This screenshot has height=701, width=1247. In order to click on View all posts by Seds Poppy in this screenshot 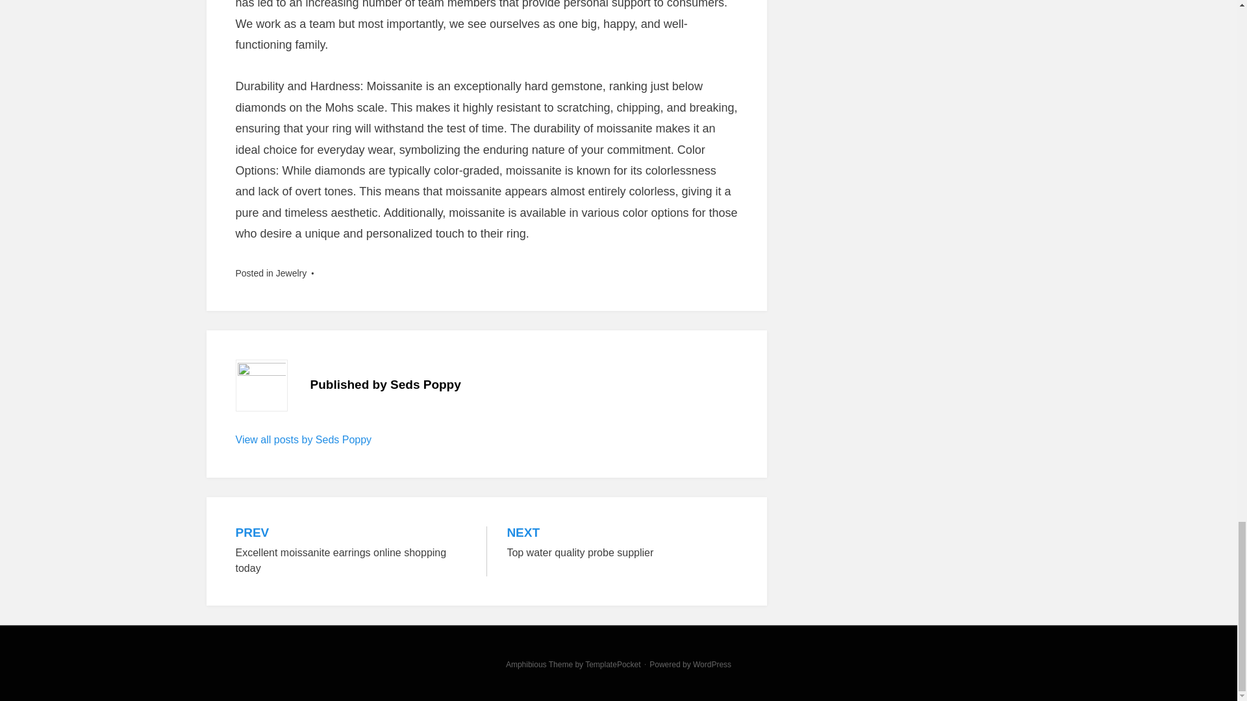, I will do `click(351, 551)`.